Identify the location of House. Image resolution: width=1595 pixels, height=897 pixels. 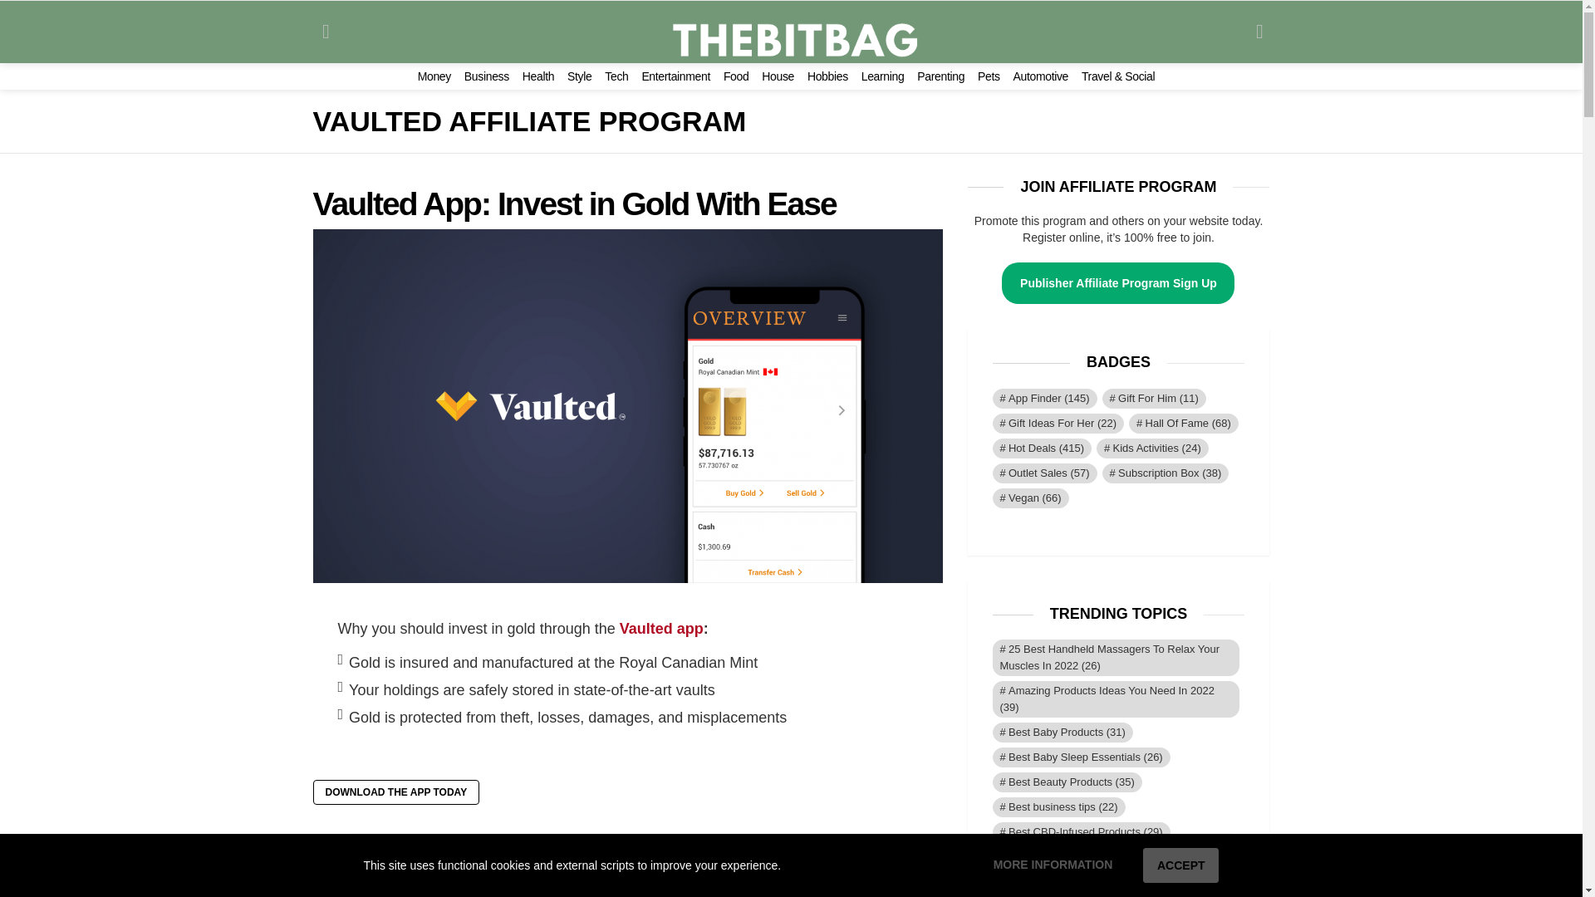
(778, 76).